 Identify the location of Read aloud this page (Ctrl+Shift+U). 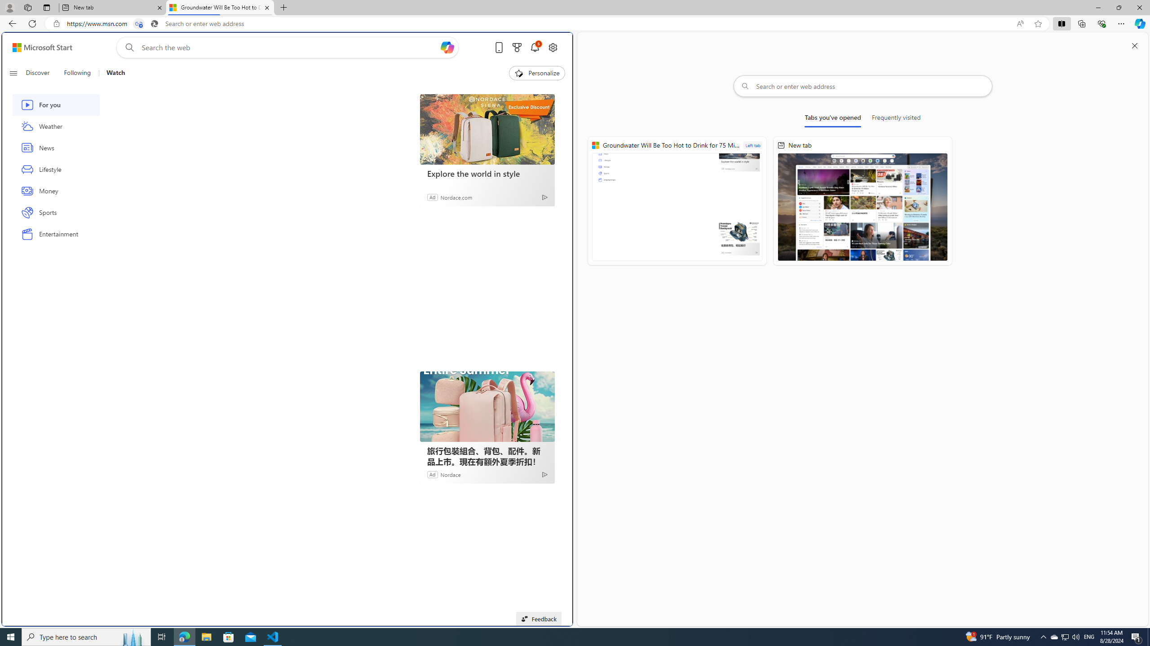
(1020, 24).